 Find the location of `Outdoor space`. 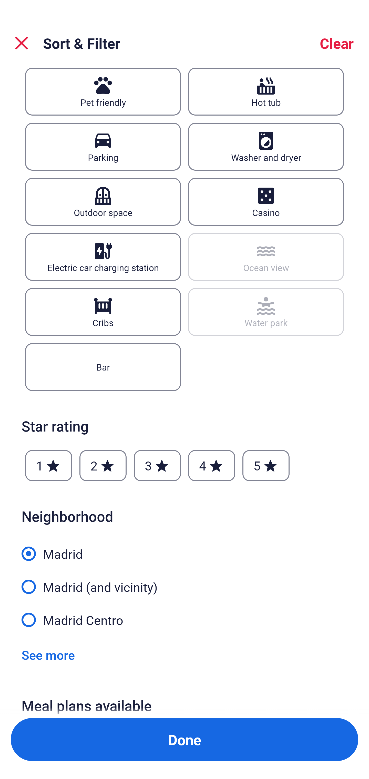

Outdoor space is located at coordinates (103, 202).